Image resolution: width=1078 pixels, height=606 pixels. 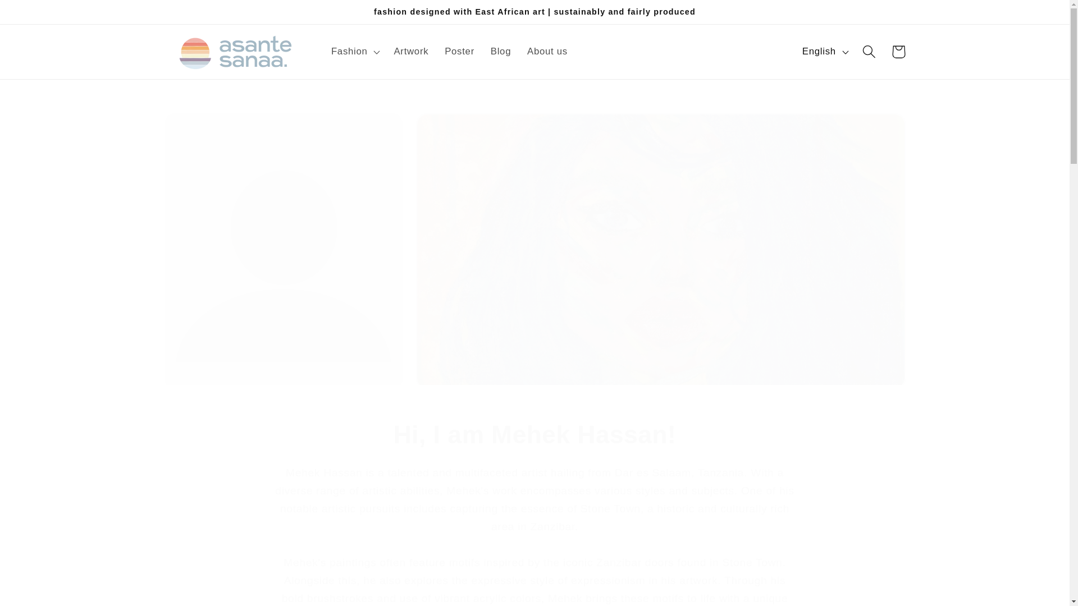 What do you see at coordinates (40, 16) in the screenshot?
I see `Skip to content` at bounding box center [40, 16].